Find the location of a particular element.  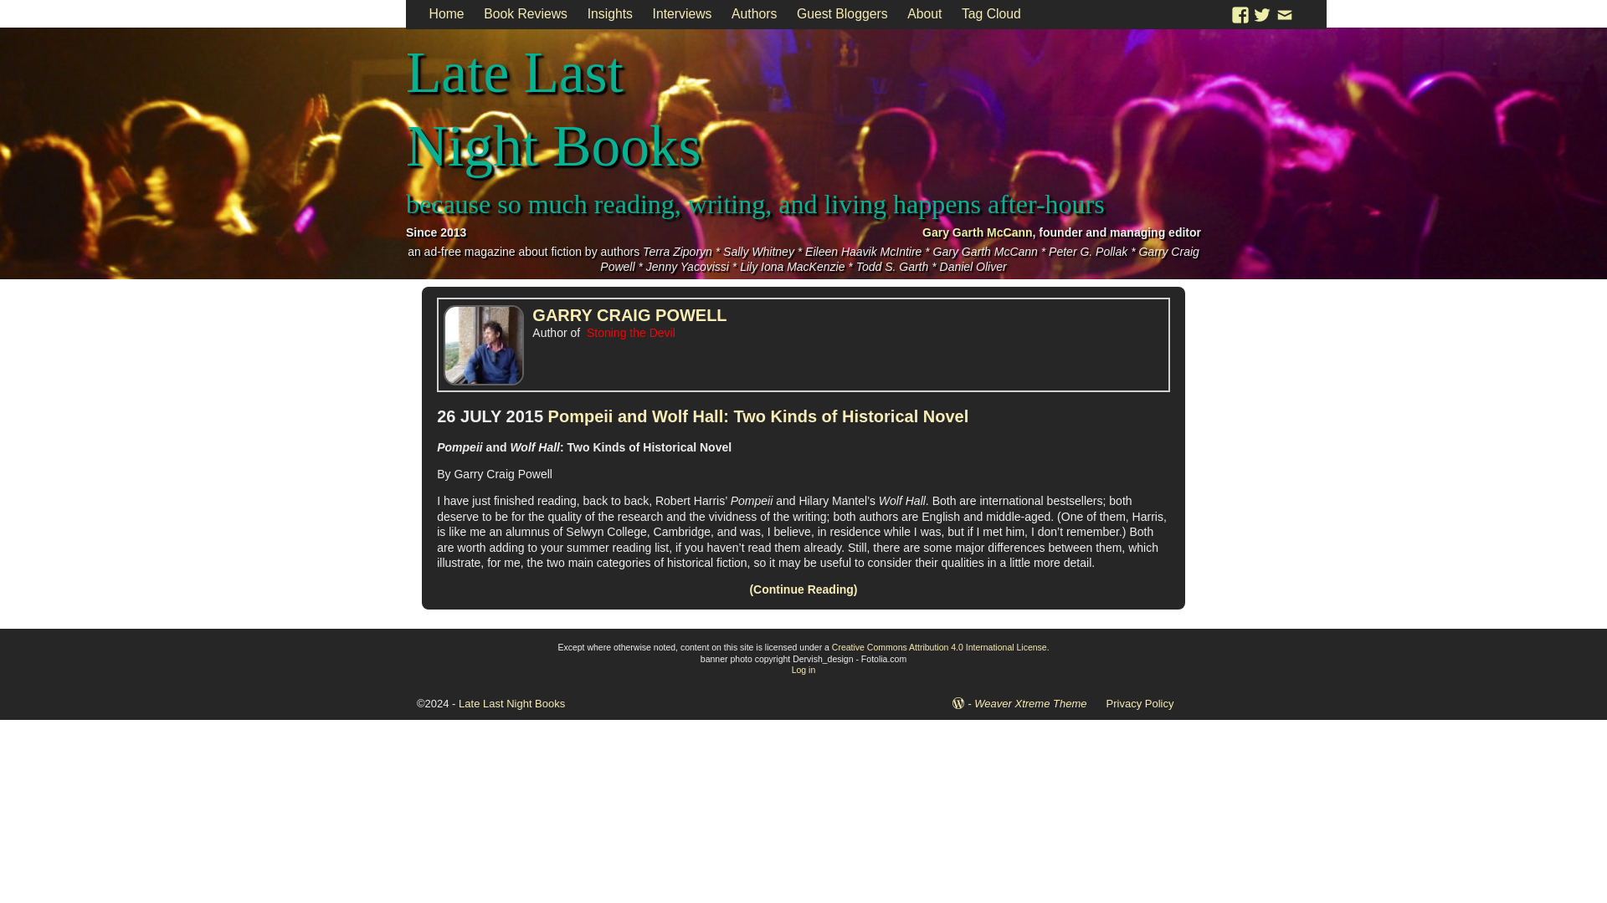

Creative Commons Attribution 4.0 International License is located at coordinates (939, 646).